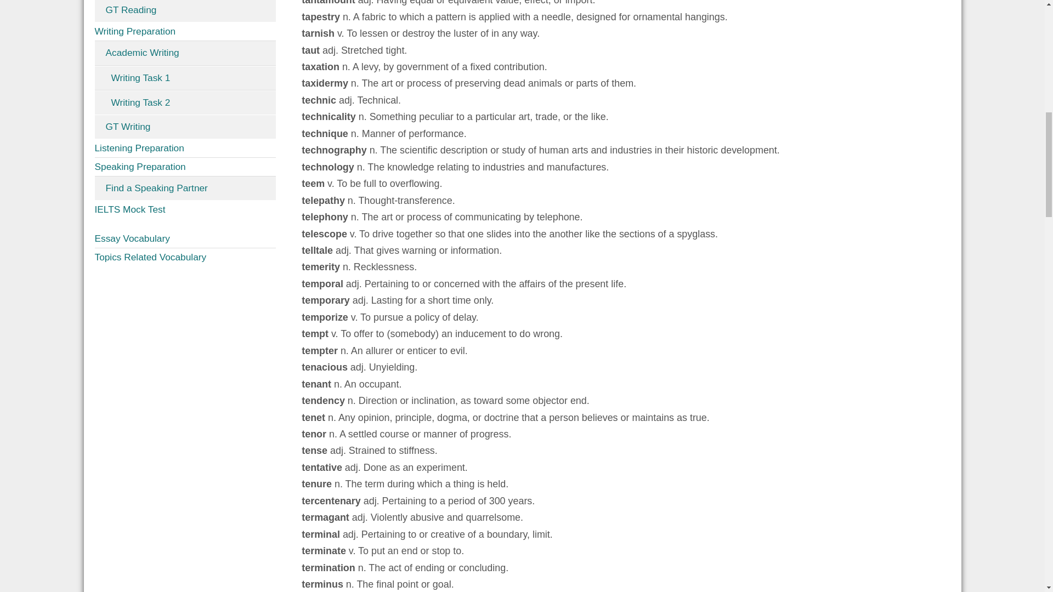 Image resolution: width=1053 pixels, height=592 pixels. What do you see at coordinates (185, 103) in the screenshot?
I see `Writing Task 2` at bounding box center [185, 103].